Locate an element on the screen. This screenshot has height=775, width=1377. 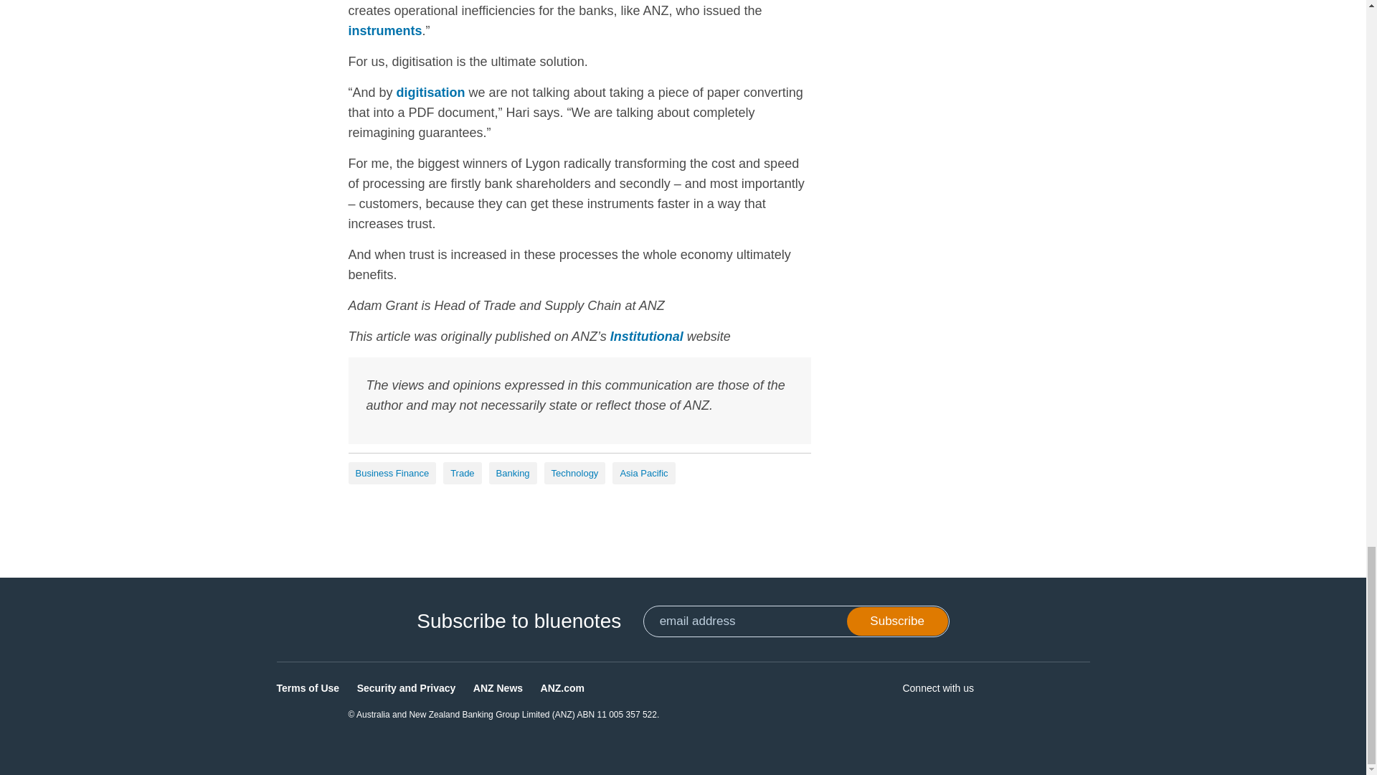
ANZ.com is located at coordinates (562, 687).